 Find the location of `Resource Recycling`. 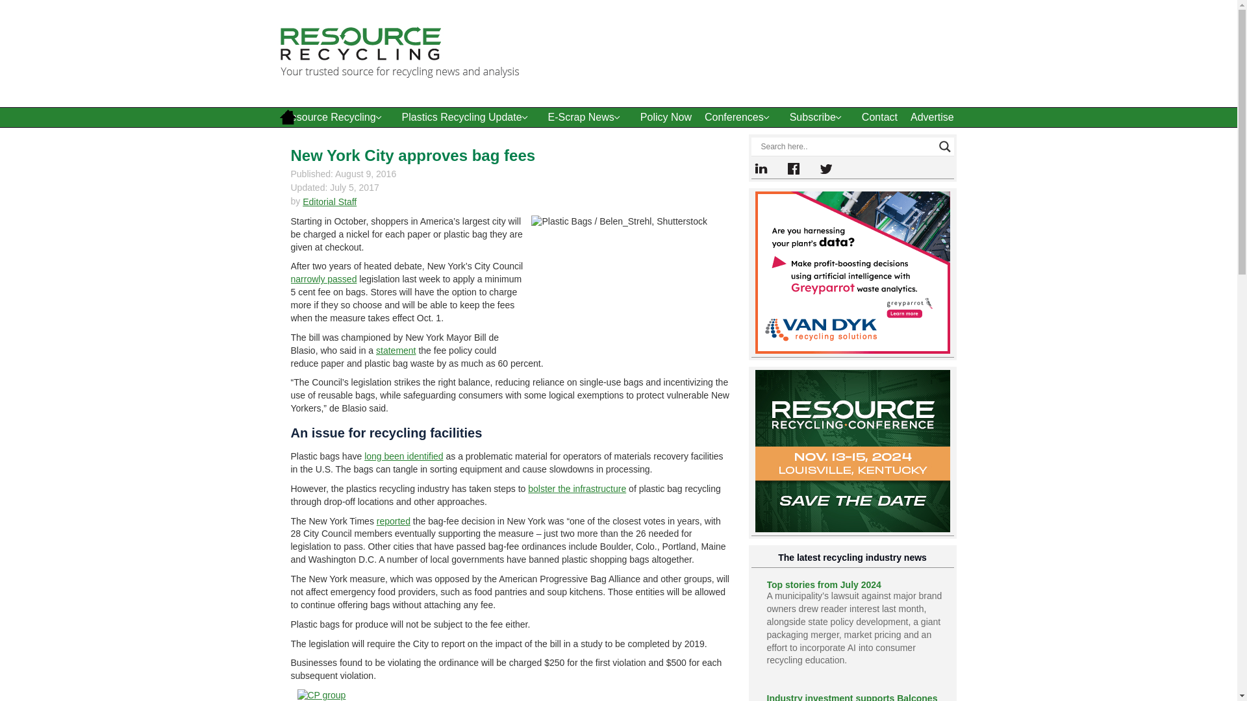

Resource Recycling is located at coordinates (336, 117).